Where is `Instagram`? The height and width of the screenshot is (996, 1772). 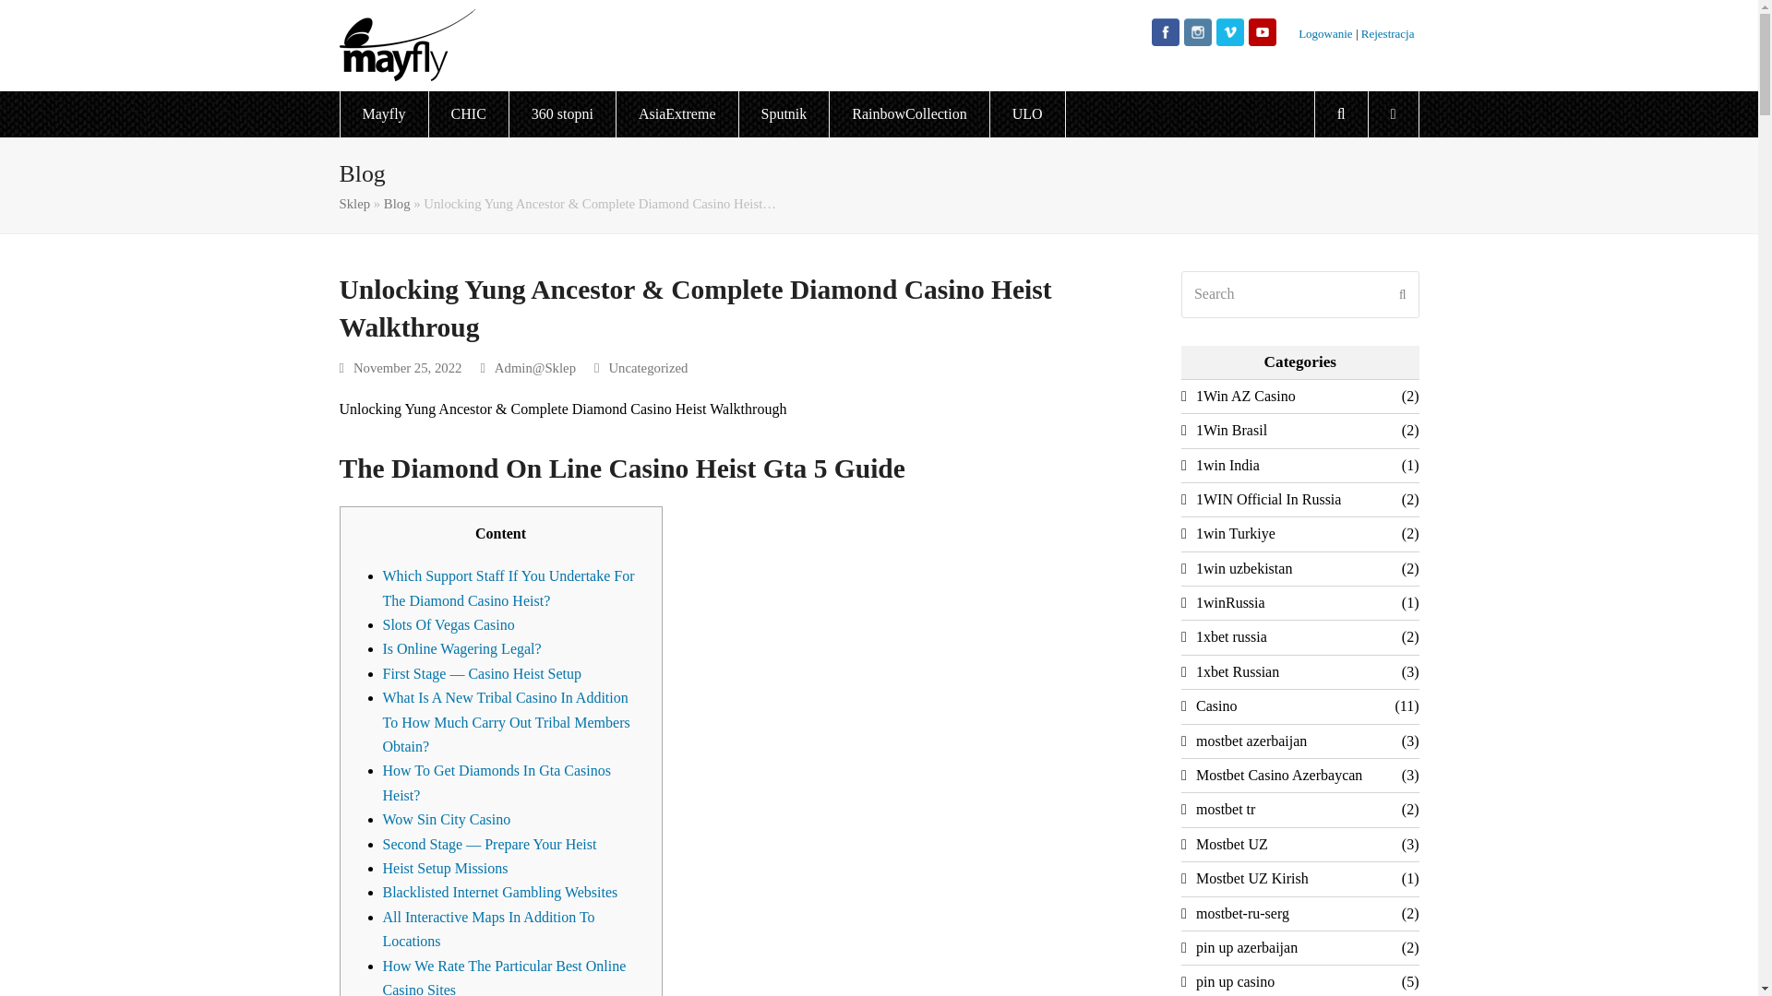
Instagram is located at coordinates (1198, 41).